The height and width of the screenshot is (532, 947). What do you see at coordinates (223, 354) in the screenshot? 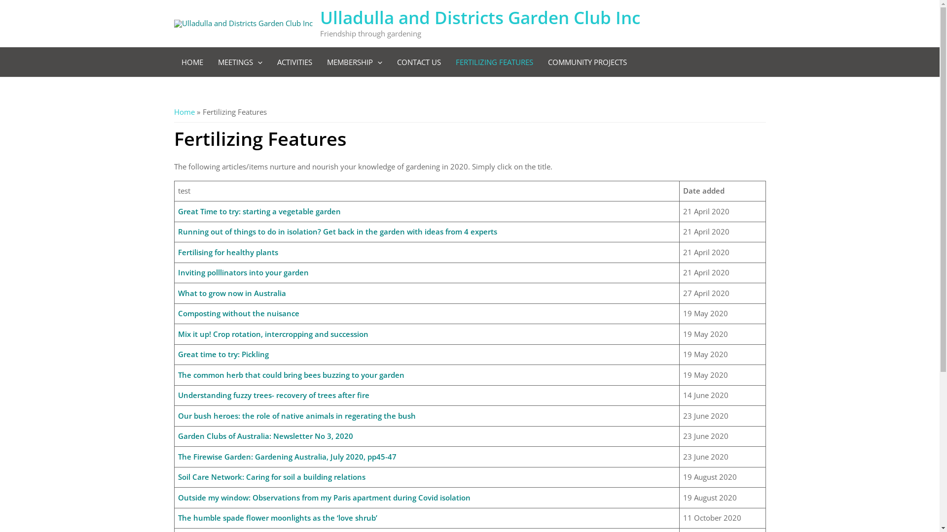
I see `Great time to try: Pickling` at bounding box center [223, 354].